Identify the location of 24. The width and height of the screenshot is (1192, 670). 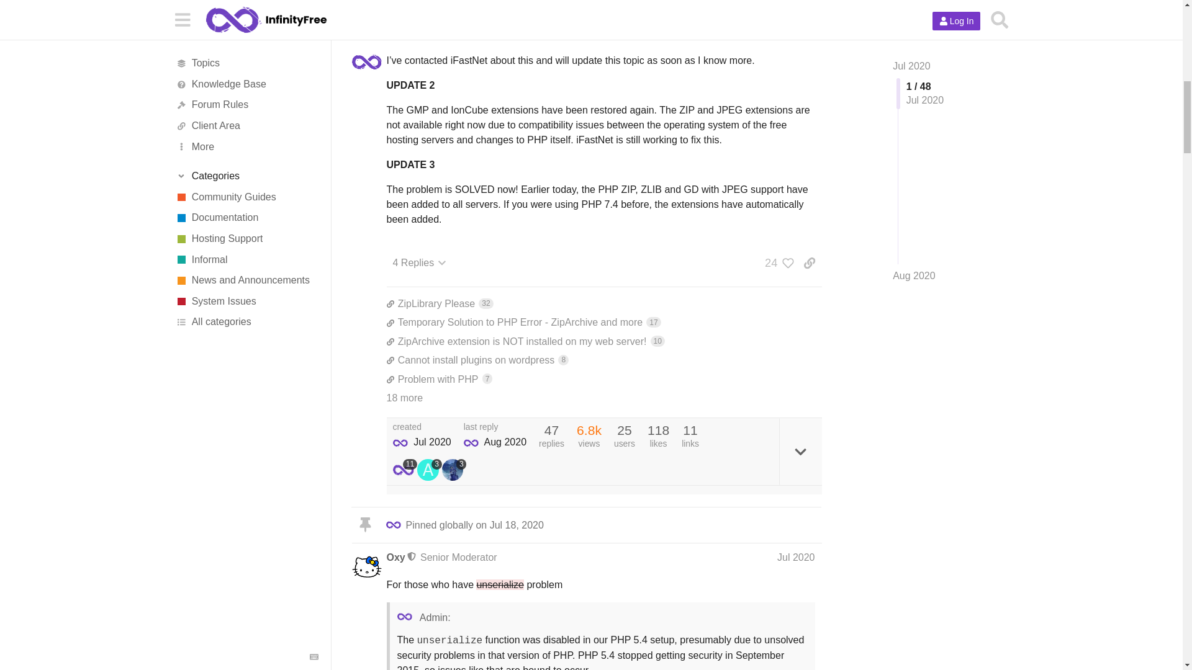
(603, 380).